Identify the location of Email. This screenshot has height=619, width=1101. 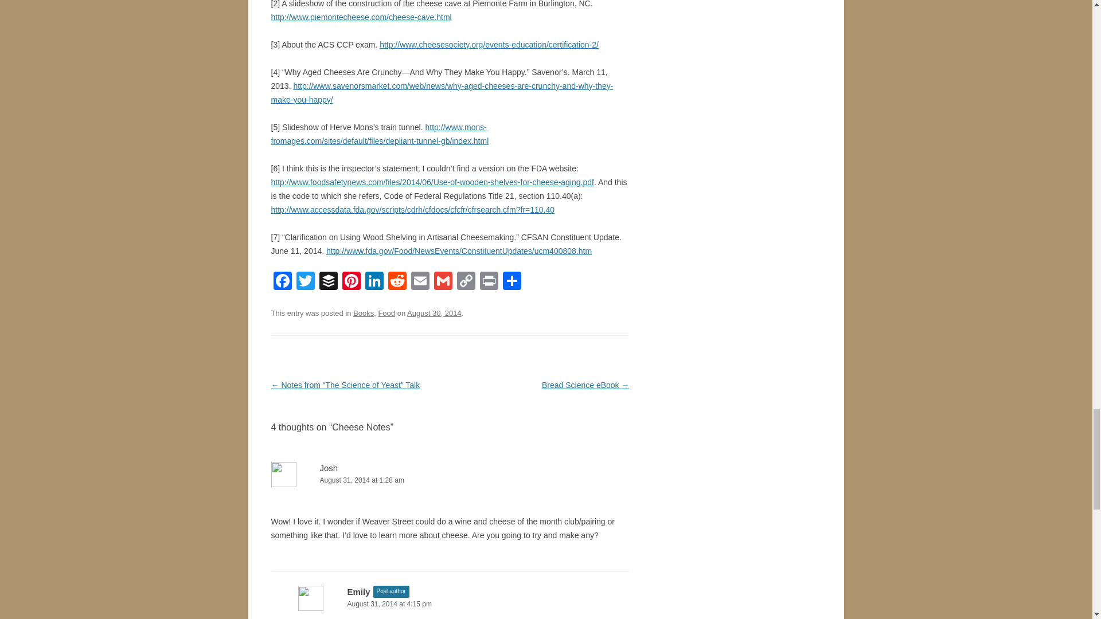
(420, 282).